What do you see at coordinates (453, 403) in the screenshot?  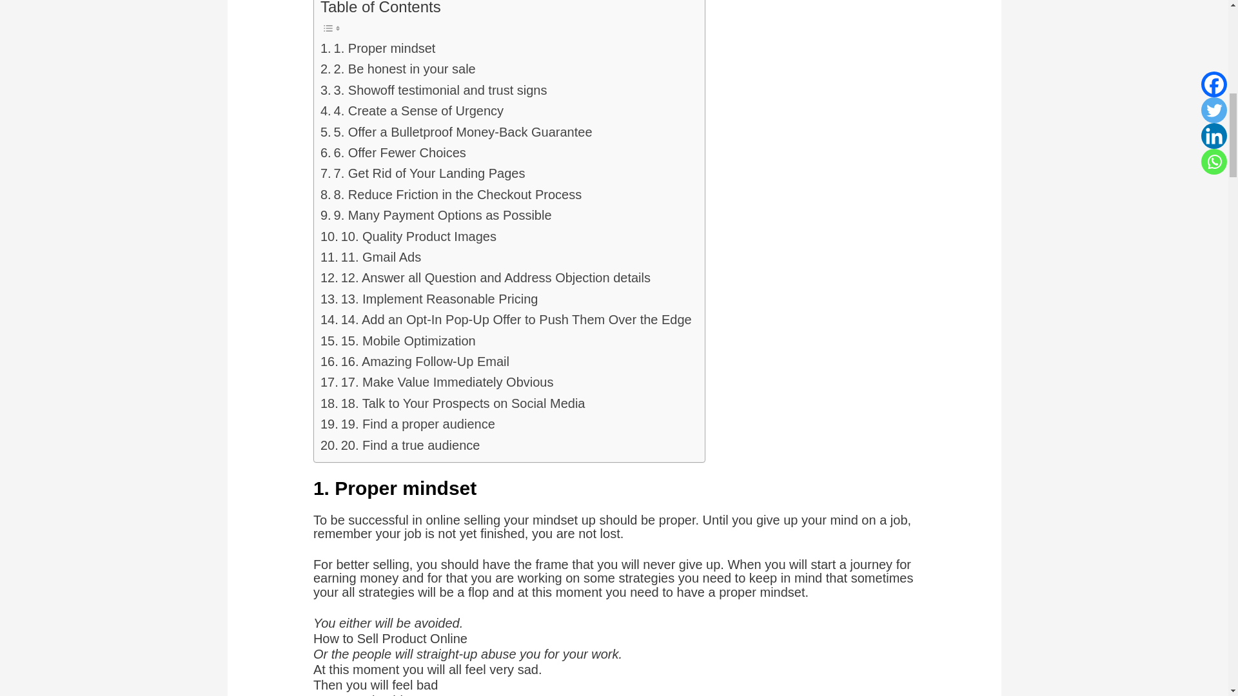 I see `18. Talk to Your Prospects on Social Media` at bounding box center [453, 403].